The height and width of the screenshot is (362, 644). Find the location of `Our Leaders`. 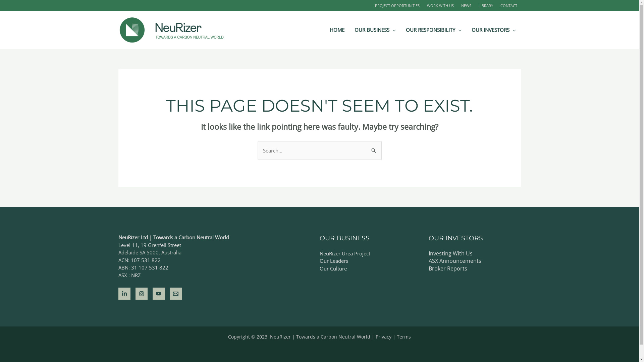

Our Leaders is located at coordinates (333, 261).